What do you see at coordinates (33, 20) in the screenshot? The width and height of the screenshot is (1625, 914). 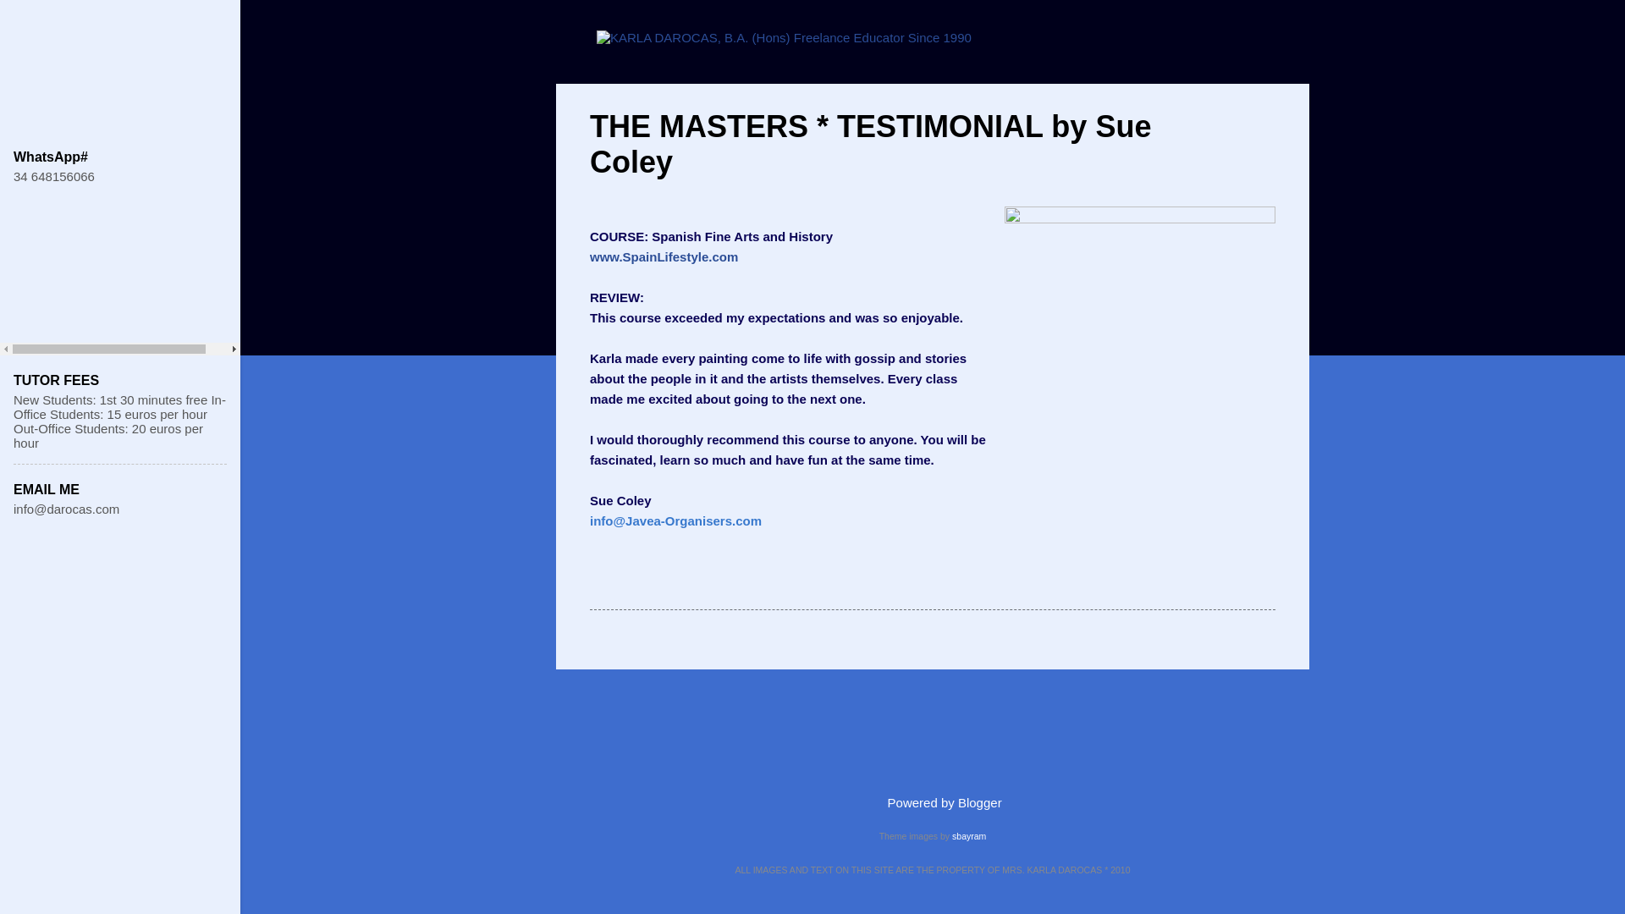 I see `Search` at bounding box center [33, 20].